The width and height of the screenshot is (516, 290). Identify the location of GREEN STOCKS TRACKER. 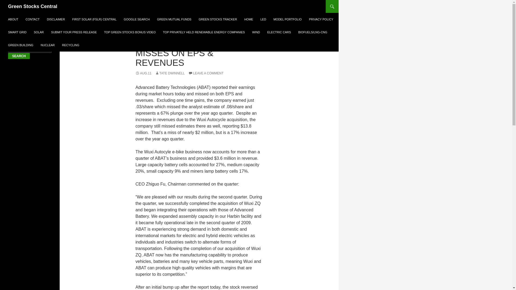
(218, 19).